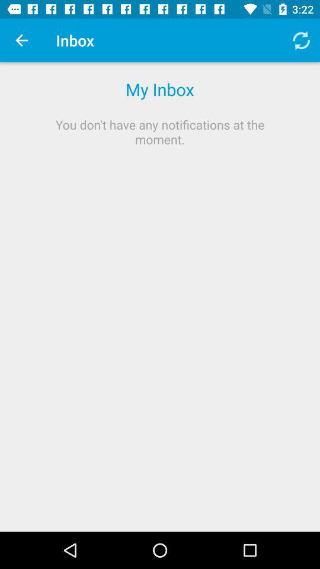 Image resolution: width=320 pixels, height=569 pixels. What do you see at coordinates (21, 40) in the screenshot?
I see `click the item next to the inbox item` at bounding box center [21, 40].